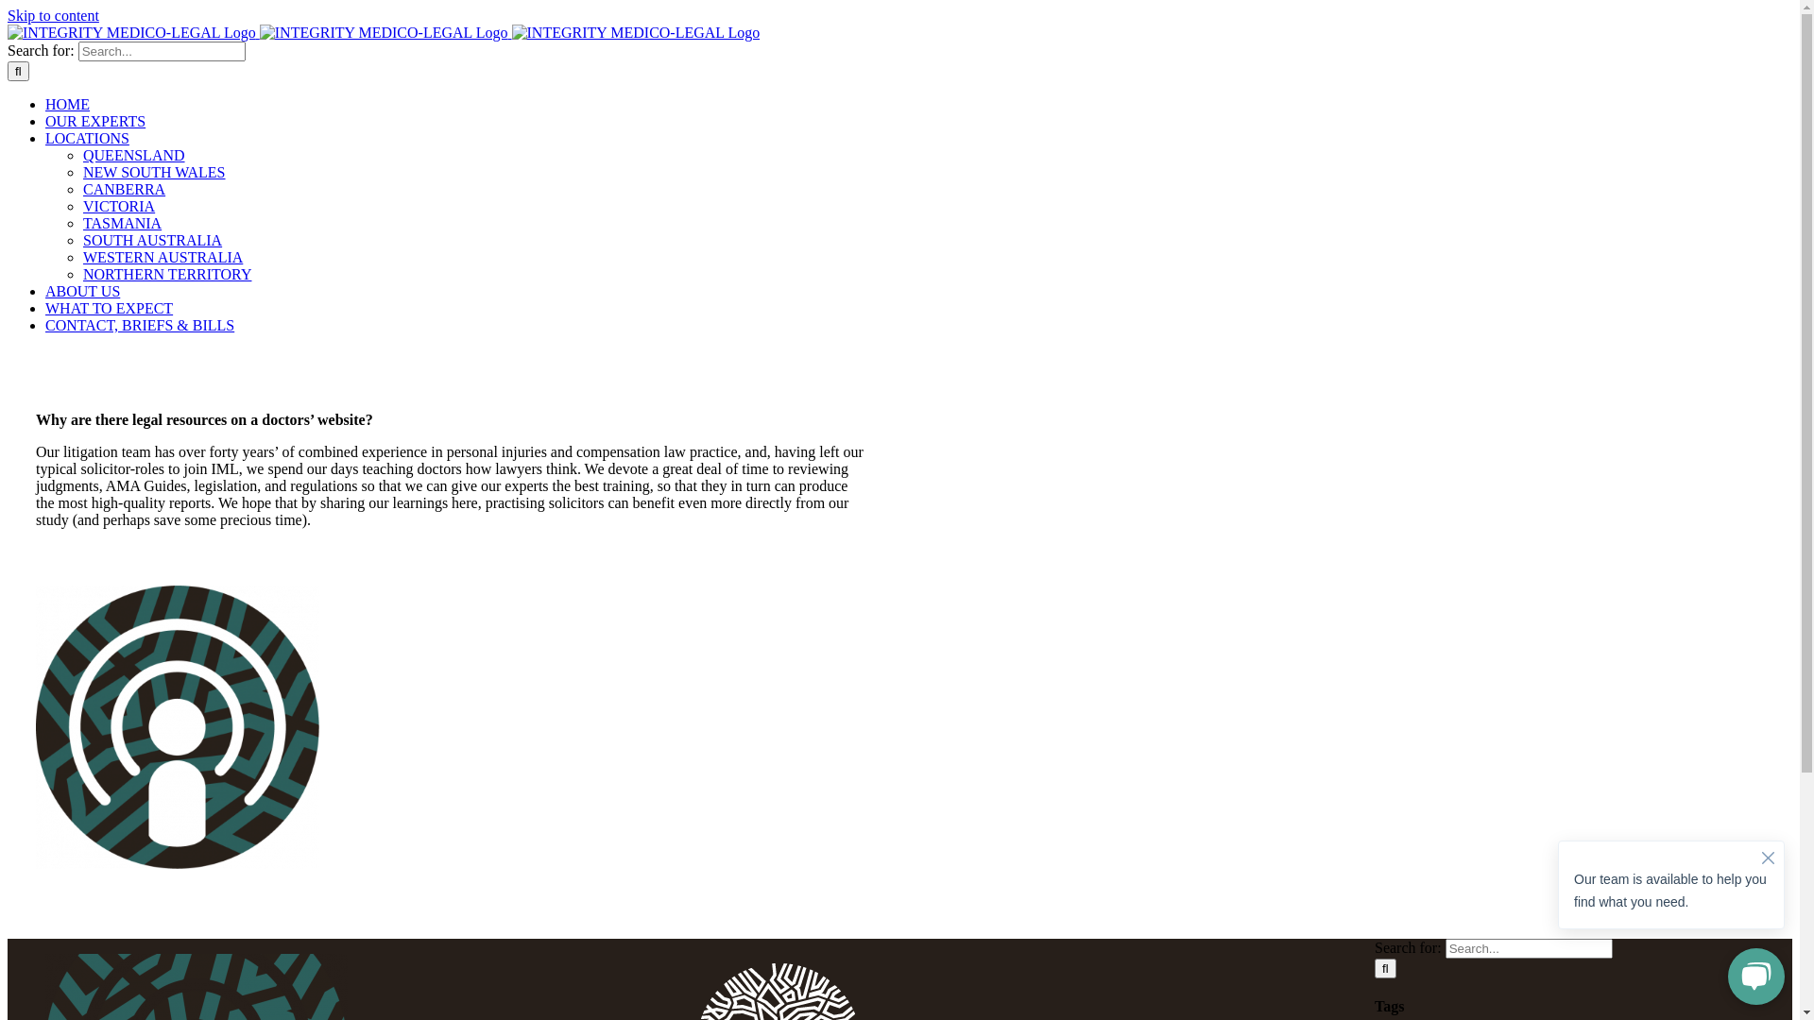 This screenshot has height=1020, width=1814. I want to click on podcast, so click(178, 727).